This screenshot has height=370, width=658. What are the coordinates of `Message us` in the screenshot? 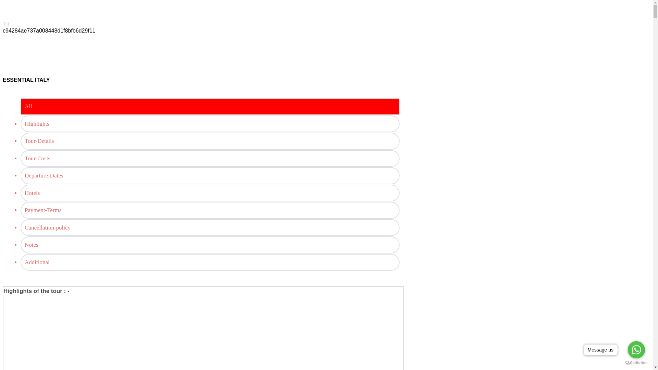 It's located at (602, 349).